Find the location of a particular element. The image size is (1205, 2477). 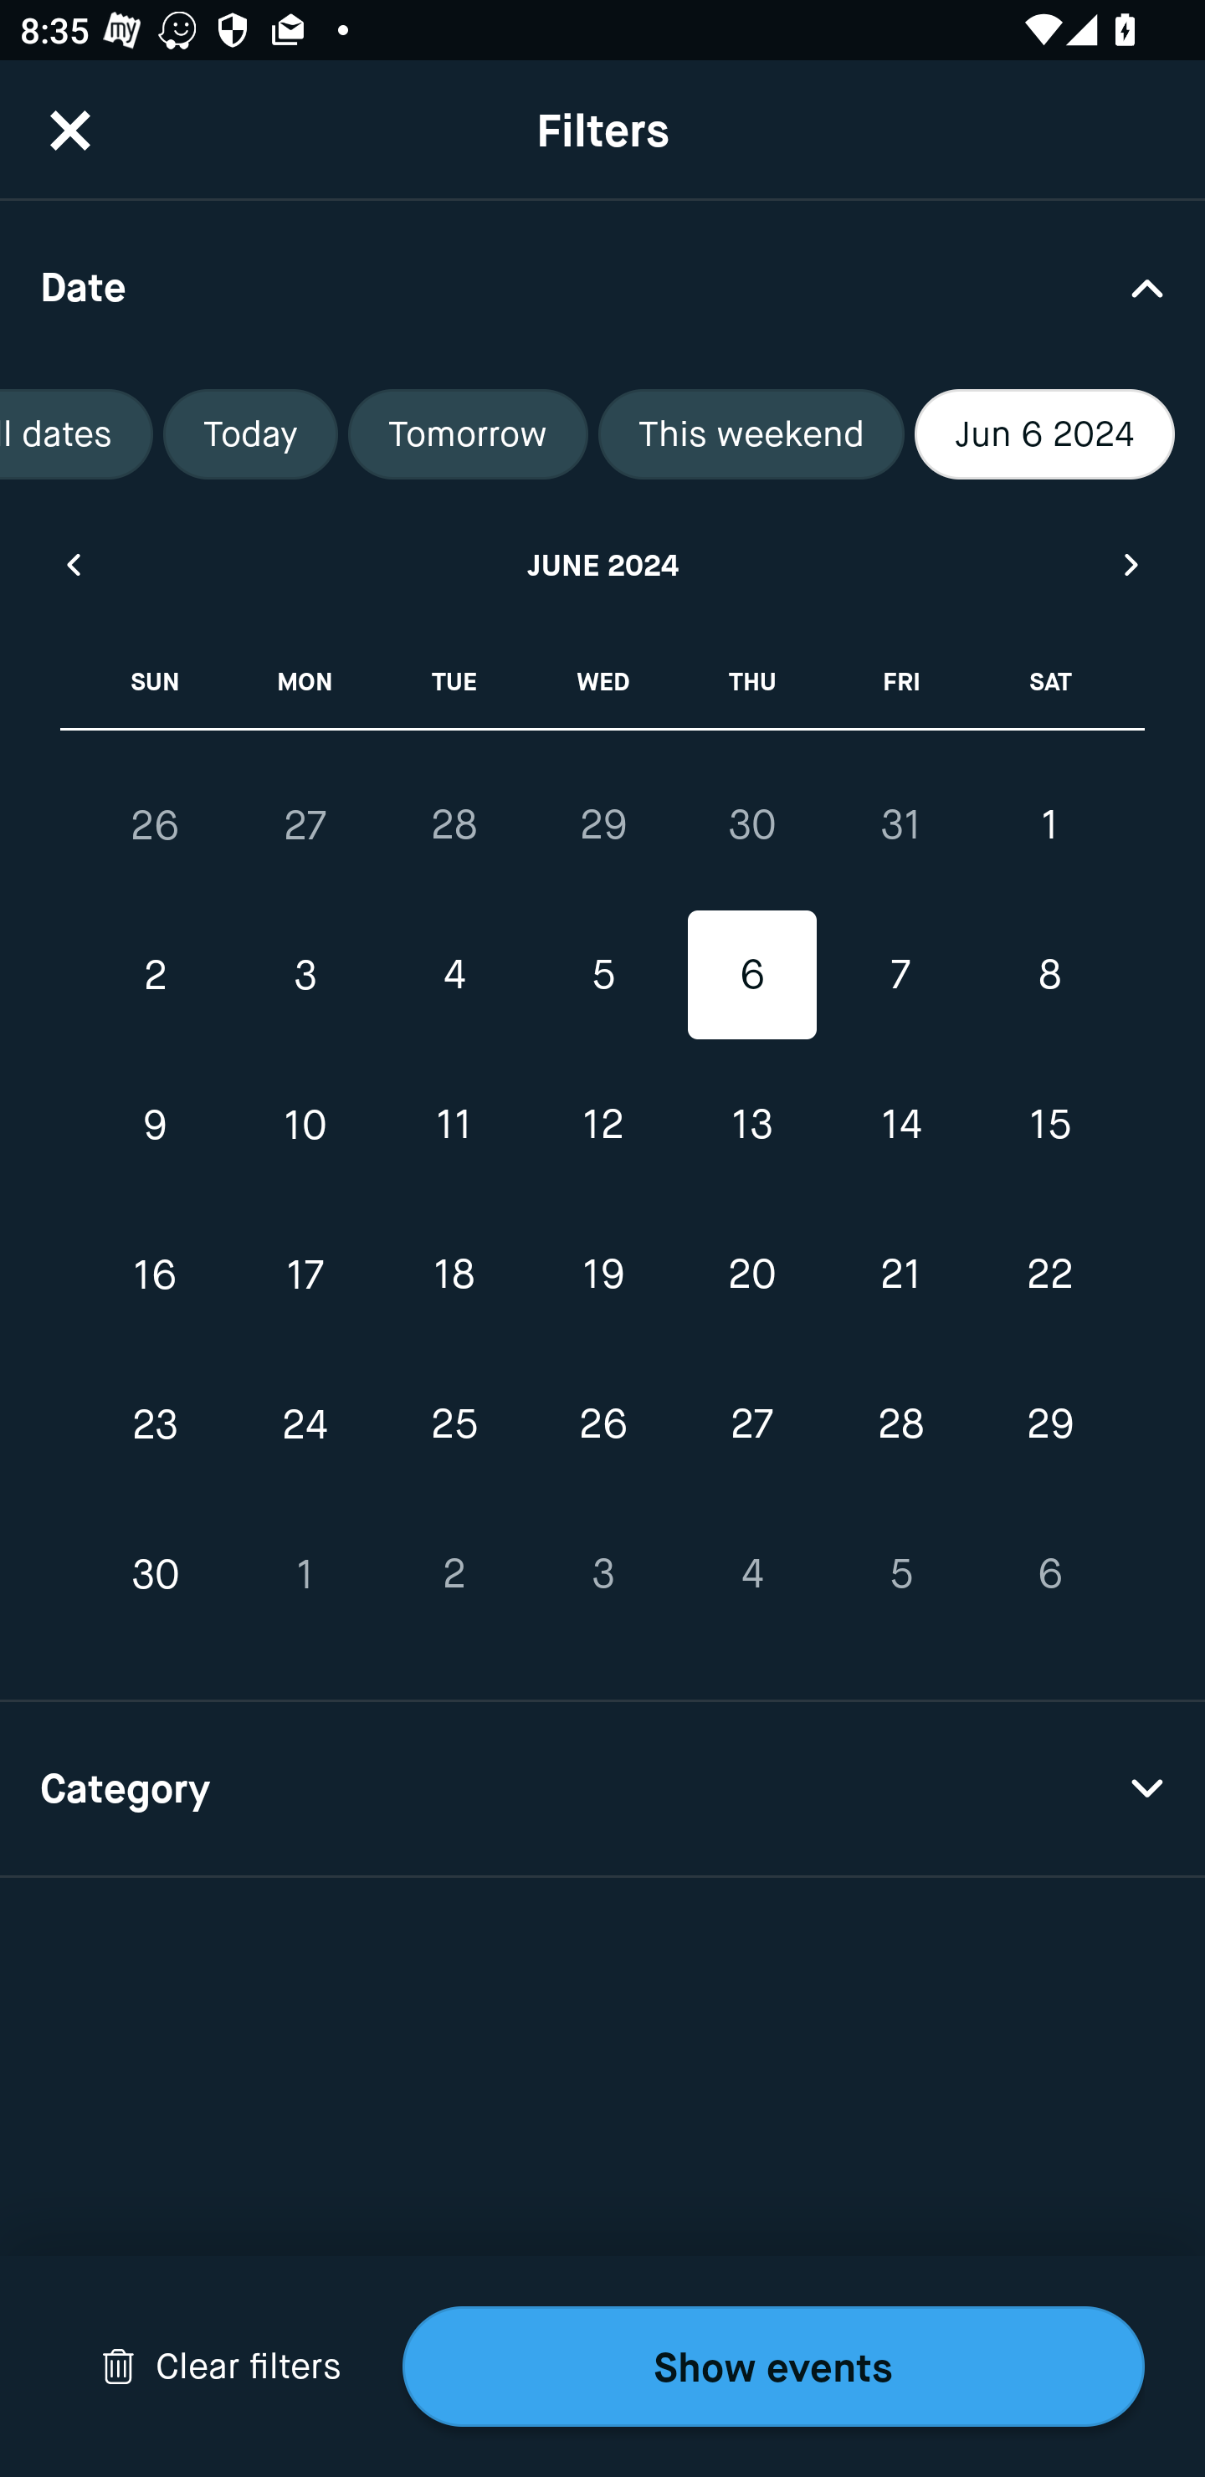

16 is located at coordinates (156, 1274).